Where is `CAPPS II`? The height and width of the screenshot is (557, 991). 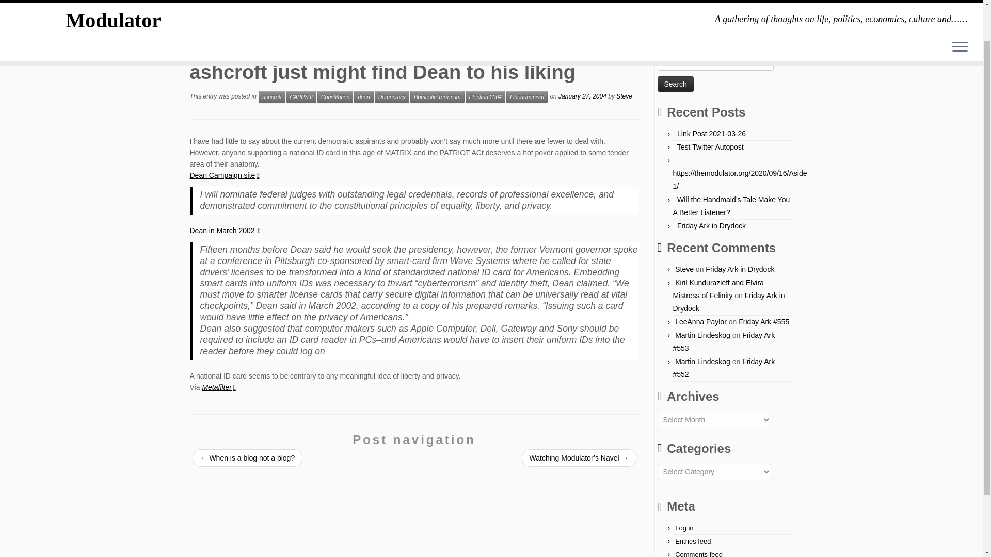 CAPPS II is located at coordinates (301, 97).